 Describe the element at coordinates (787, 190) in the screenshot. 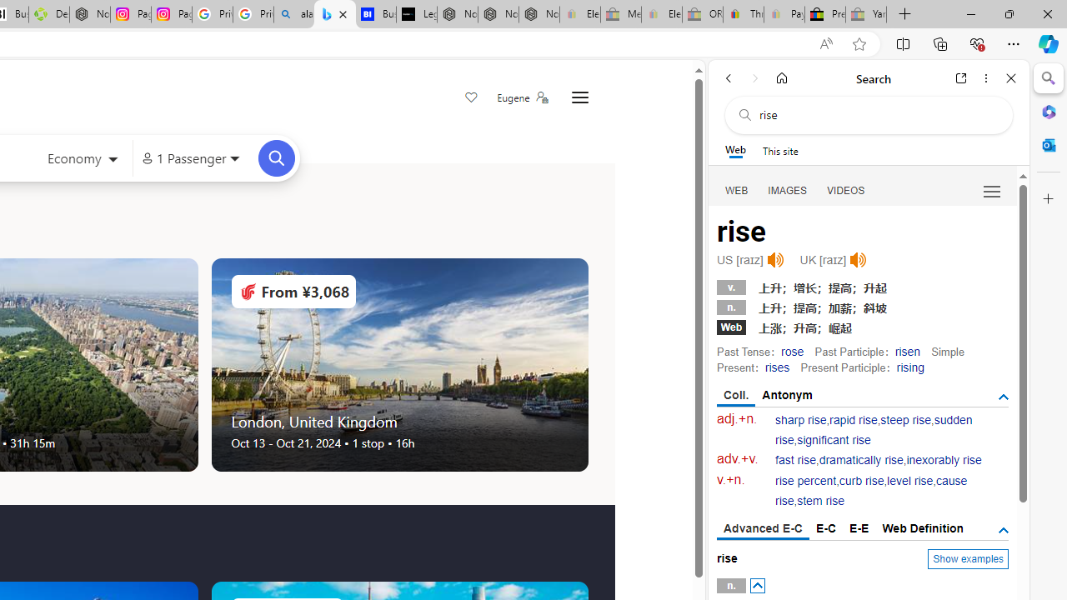

I see `Search Filter, IMAGES` at that location.